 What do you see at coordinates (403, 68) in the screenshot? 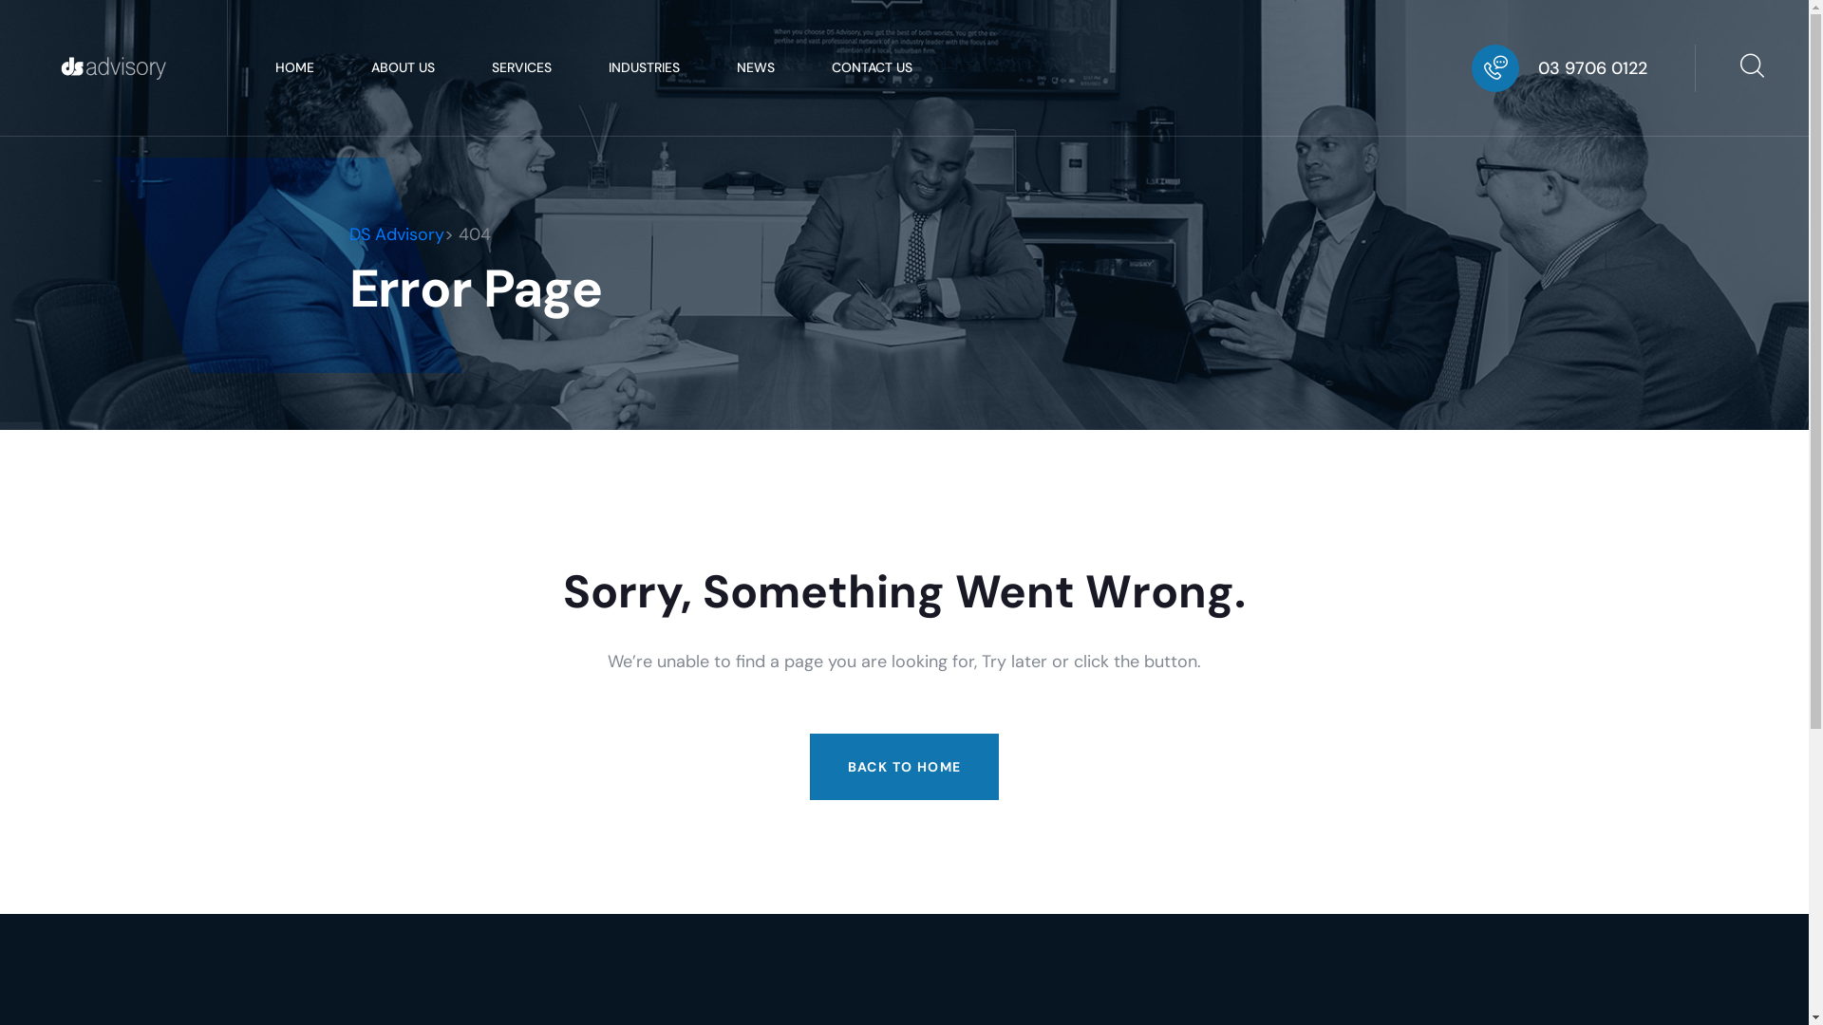
I see `ABOUT US` at bounding box center [403, 68].